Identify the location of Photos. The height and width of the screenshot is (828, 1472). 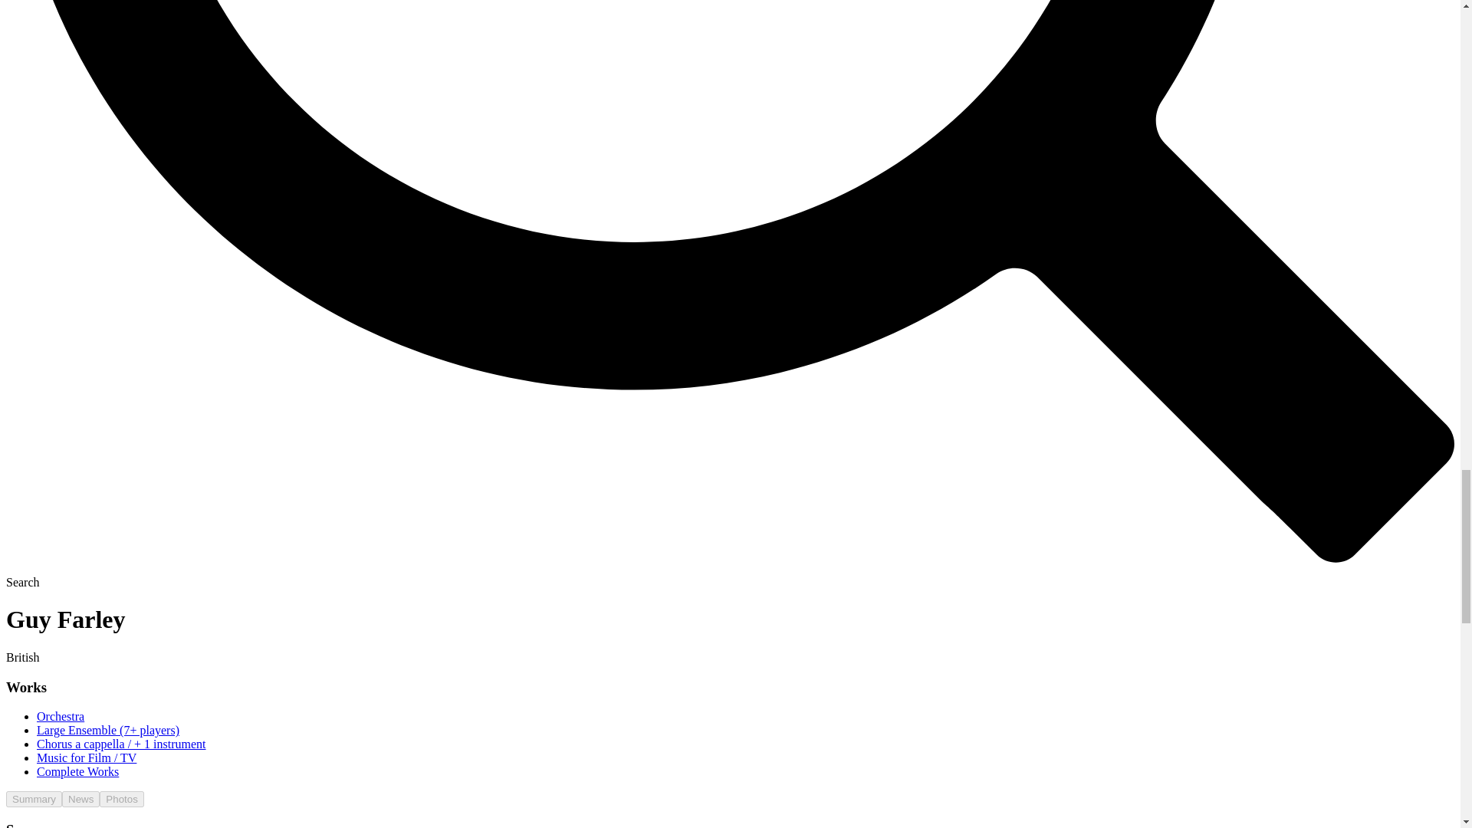
(122, 799).